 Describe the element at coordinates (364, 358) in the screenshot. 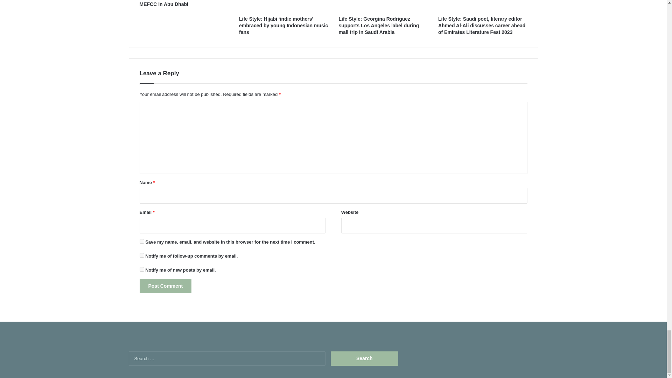

I see `Search` at that location.